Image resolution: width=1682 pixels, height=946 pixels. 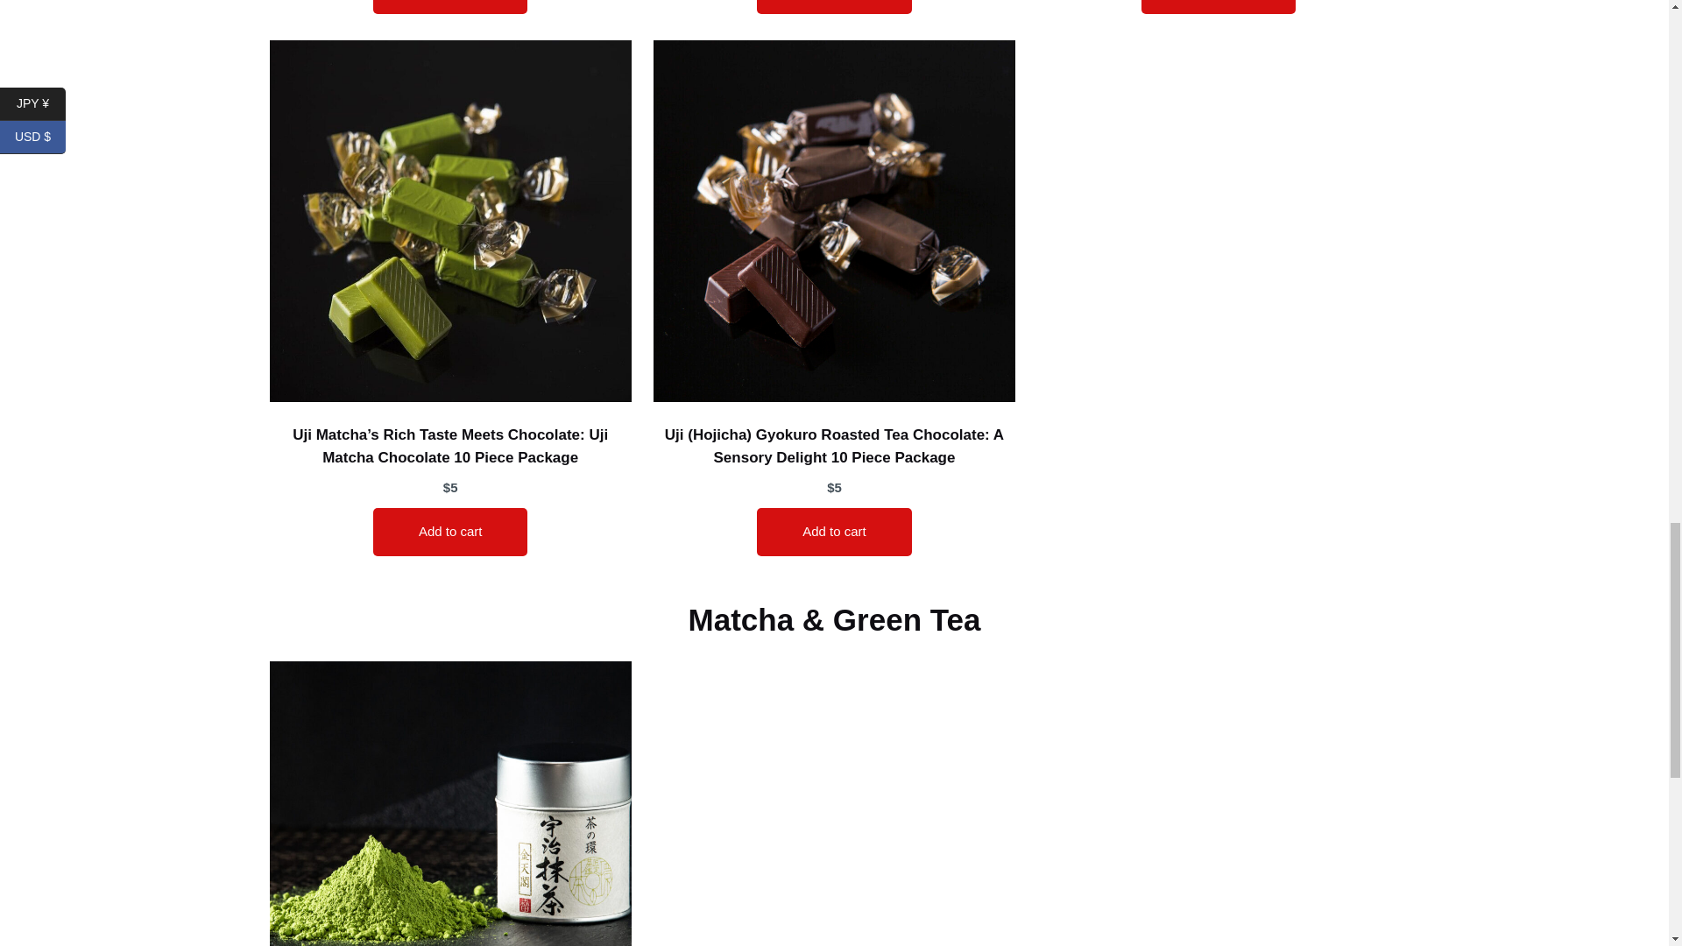 I want to click on Add to cart, so click(x=1219, y=7).